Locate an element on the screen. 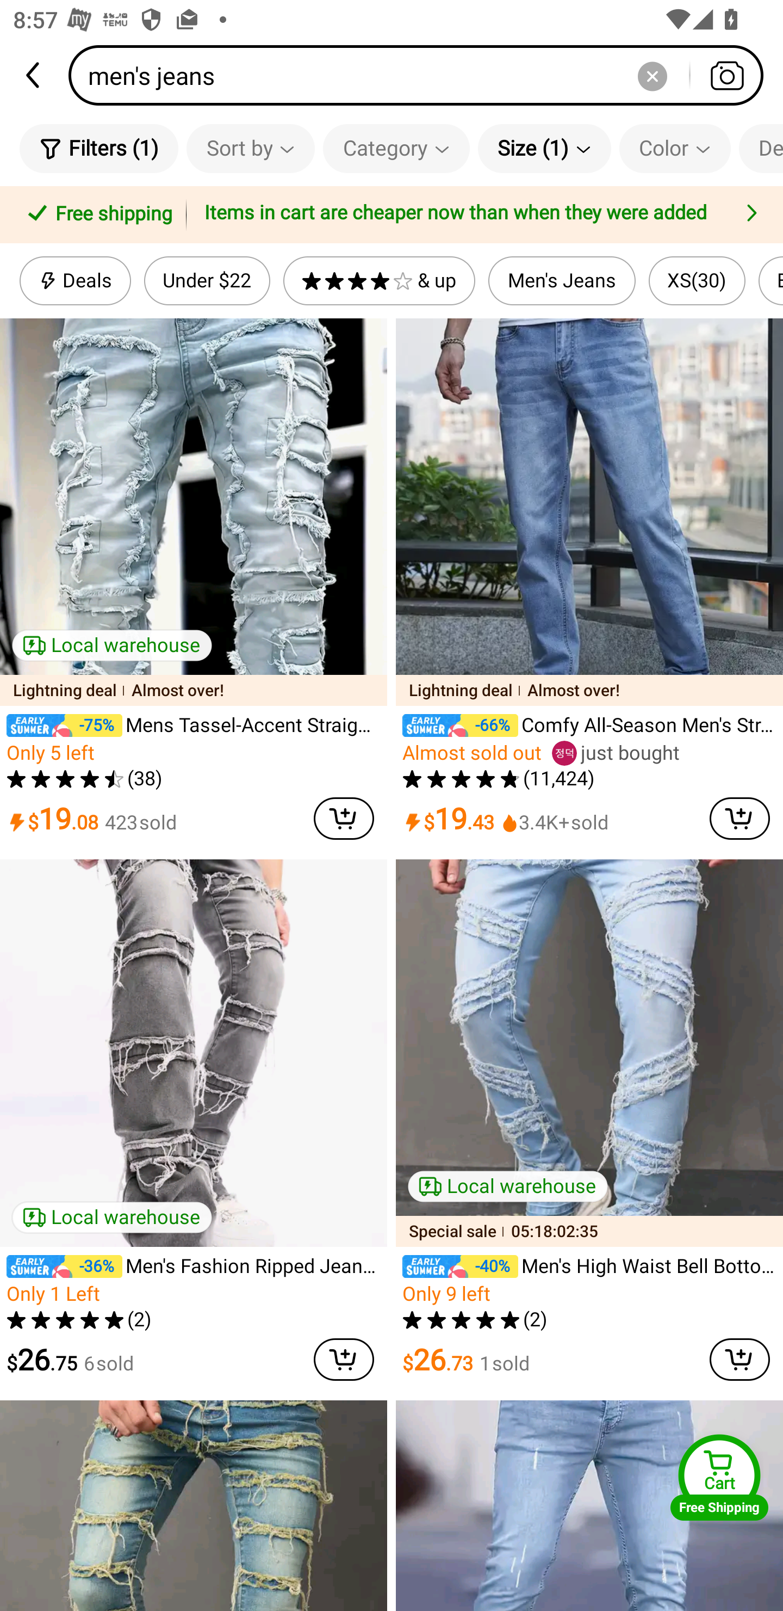   Free shipping is located at coordinates (96, 215).